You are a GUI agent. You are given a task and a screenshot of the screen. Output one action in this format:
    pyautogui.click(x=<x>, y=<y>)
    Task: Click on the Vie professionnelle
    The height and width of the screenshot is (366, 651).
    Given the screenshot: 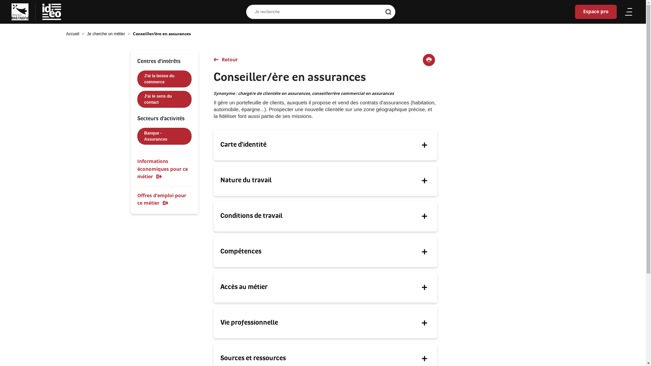 What is the action you would take?
    pyautogui.click(x=325, y=323)
    